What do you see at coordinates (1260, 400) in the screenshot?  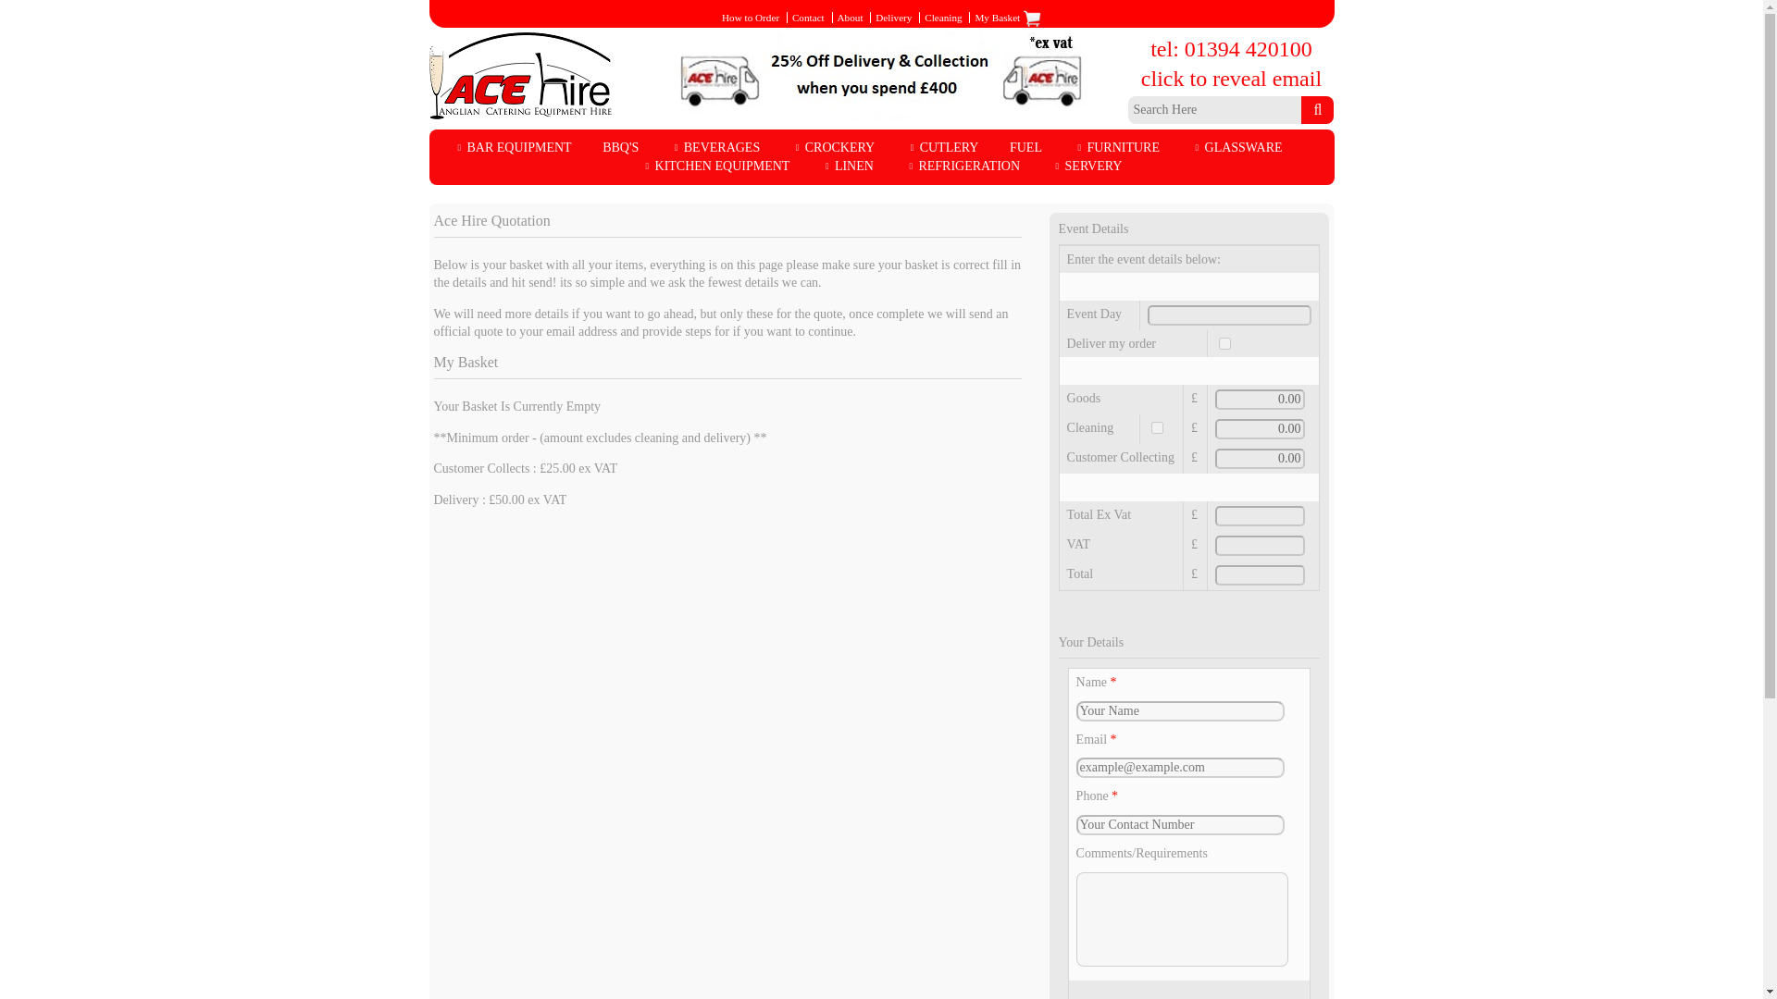 I see `0.00` at bounding box center [1260, 400].